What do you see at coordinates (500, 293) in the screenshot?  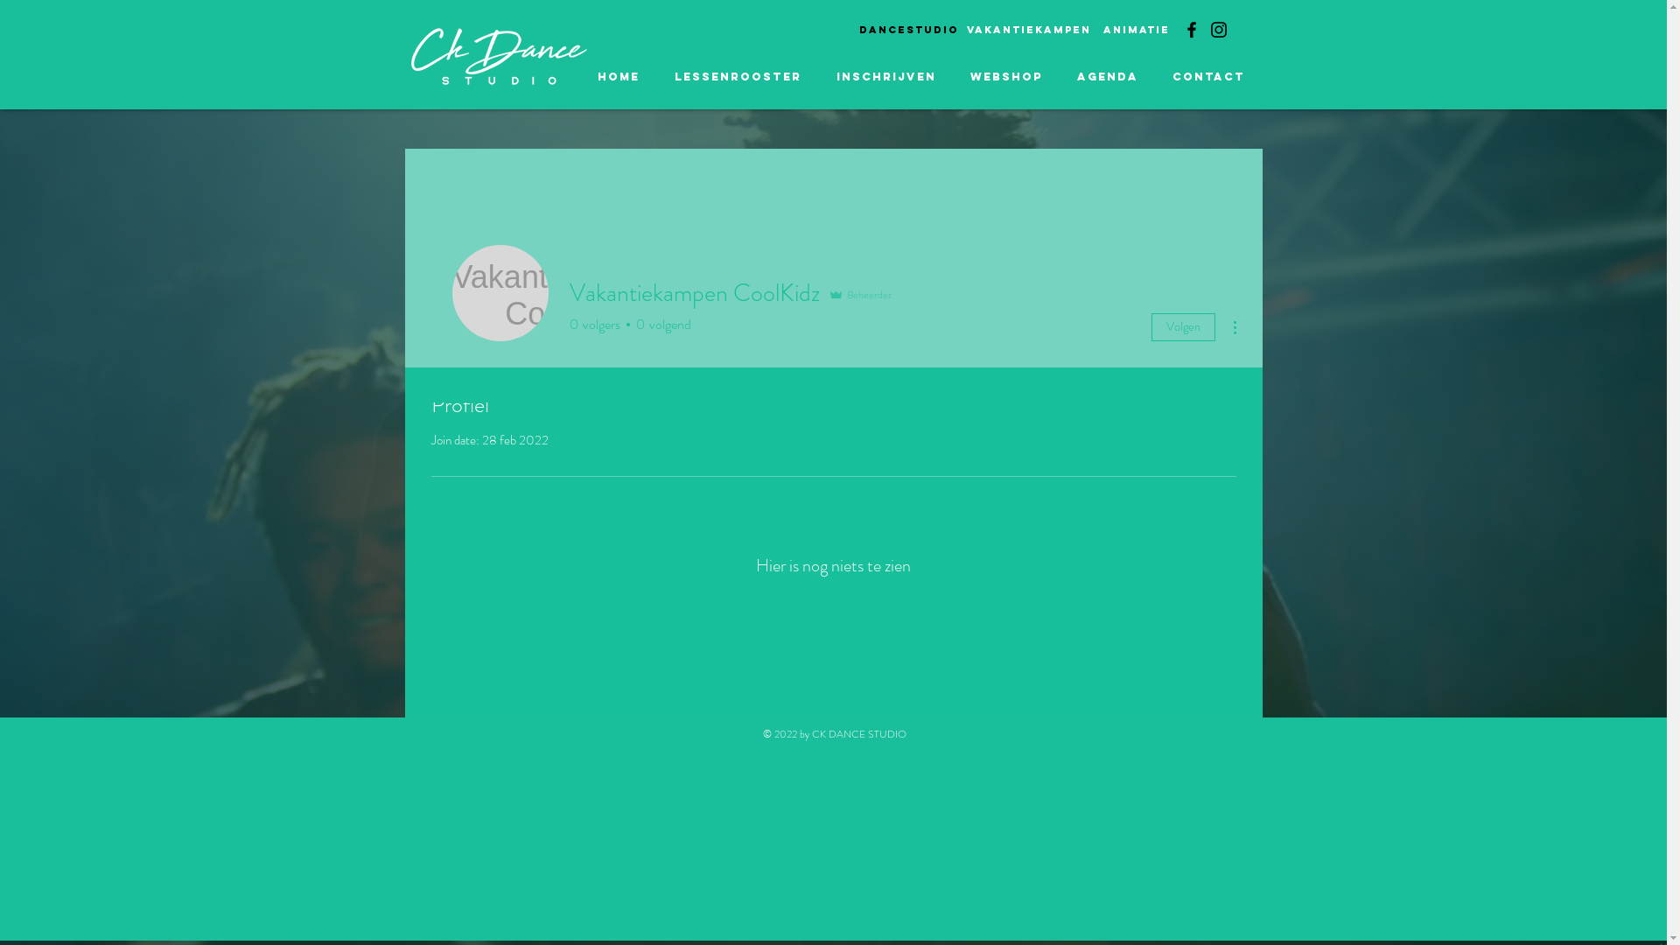 I see `Vakantiekampen CoolKidz` at bounding box center [500, 293].